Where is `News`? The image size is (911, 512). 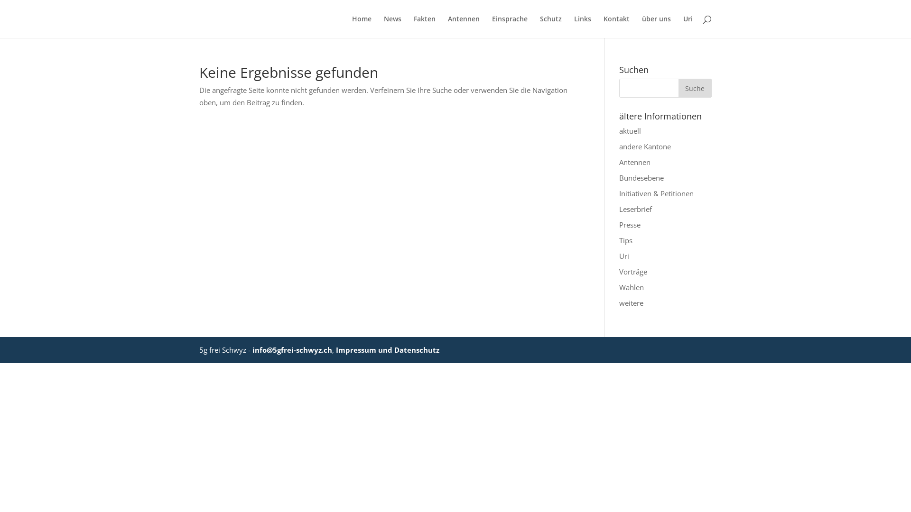 News is located at coordinates (393, 27).